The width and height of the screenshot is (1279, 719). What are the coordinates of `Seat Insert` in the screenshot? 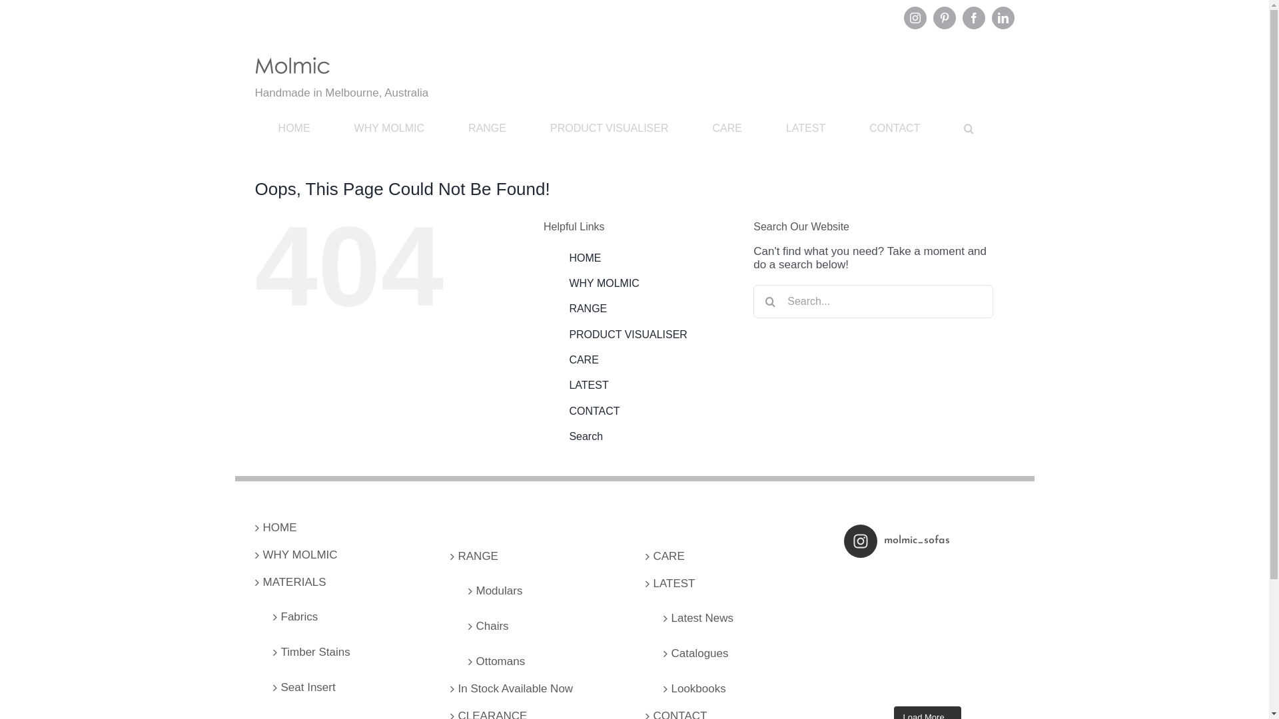 It's located at (348, 684).